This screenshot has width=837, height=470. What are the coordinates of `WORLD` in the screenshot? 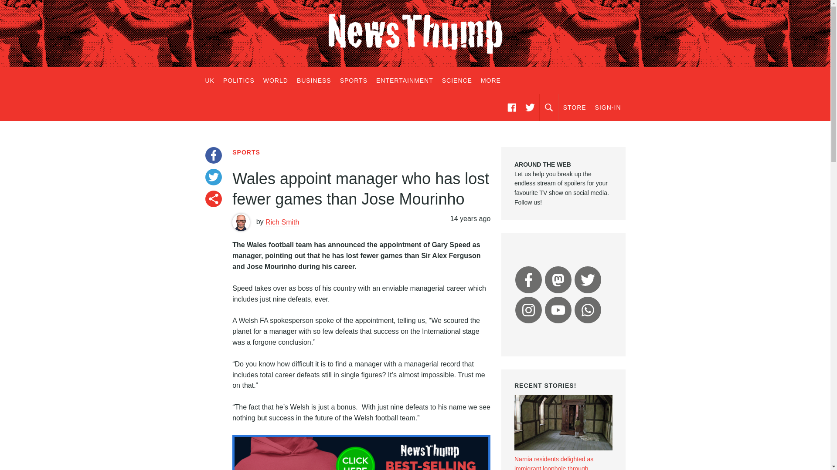 It's located at (276, 81).